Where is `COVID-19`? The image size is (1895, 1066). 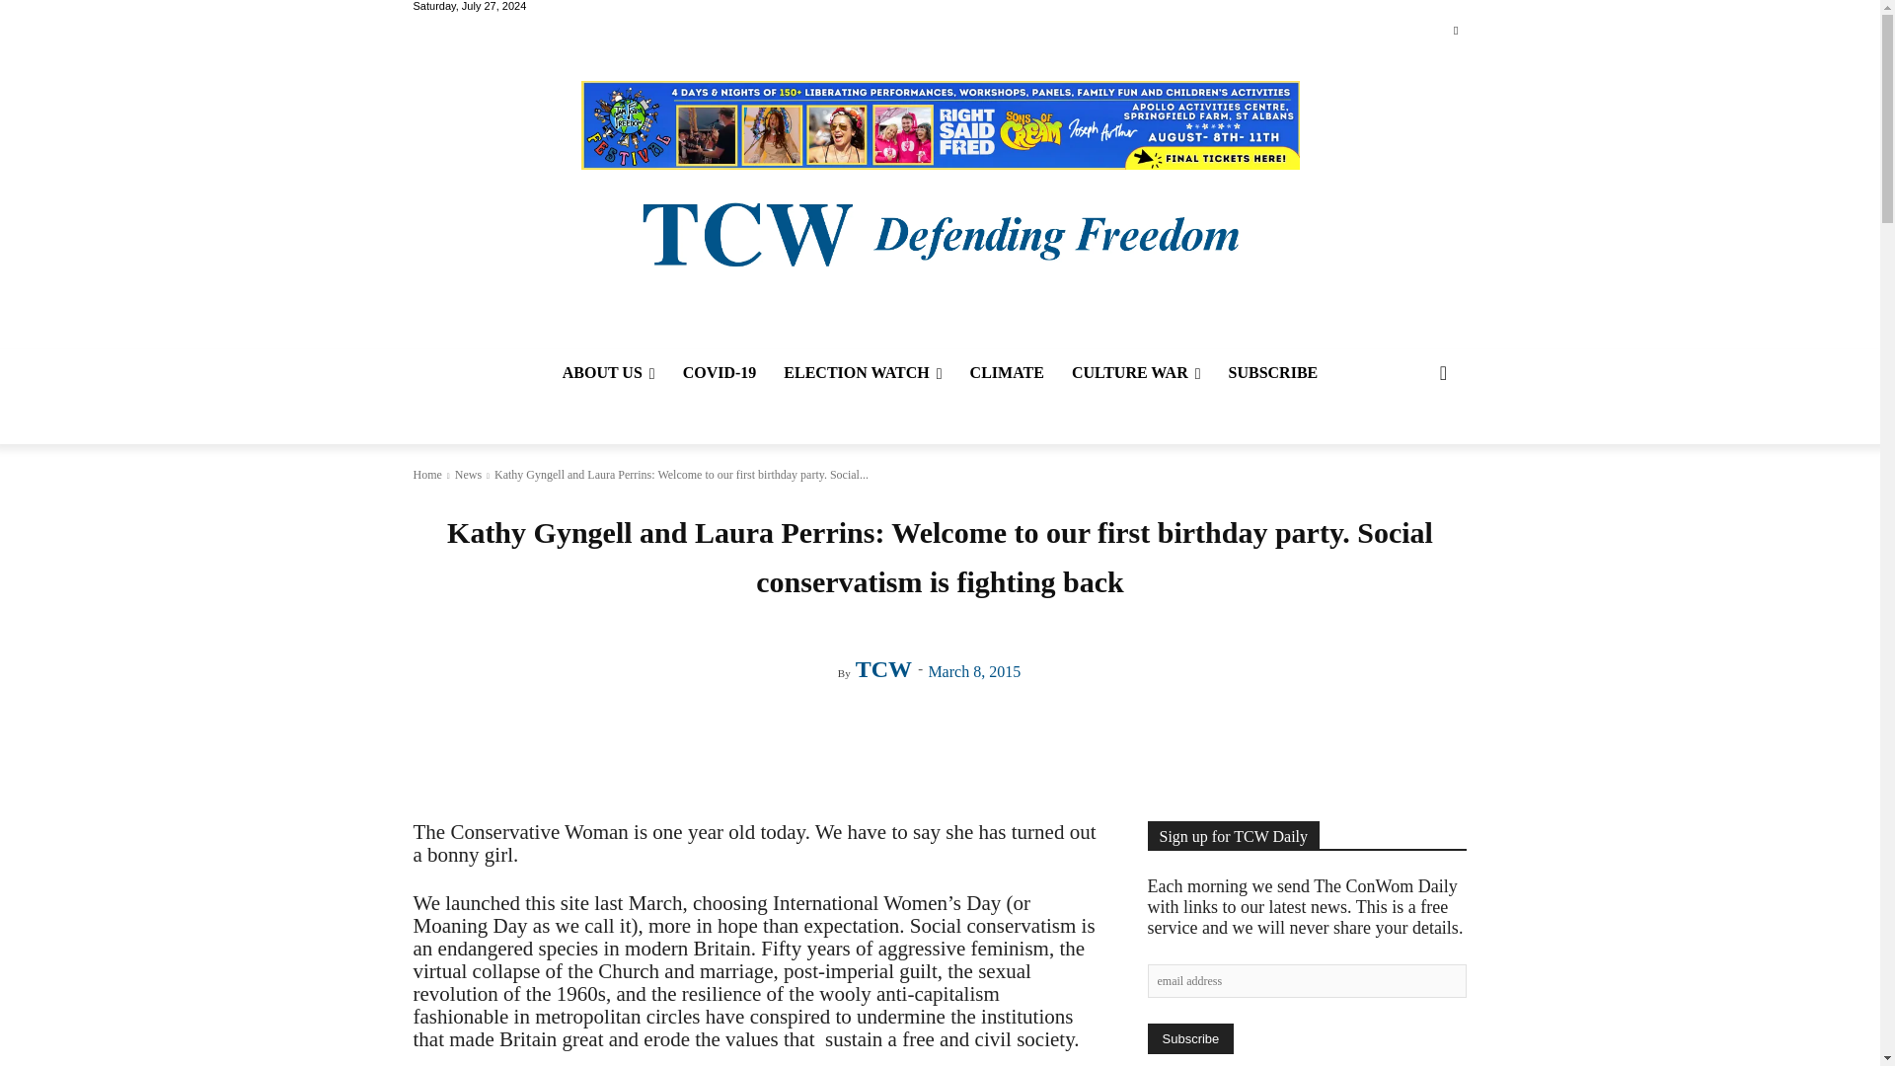 COVID-19 is located at coordinates (720, 373).